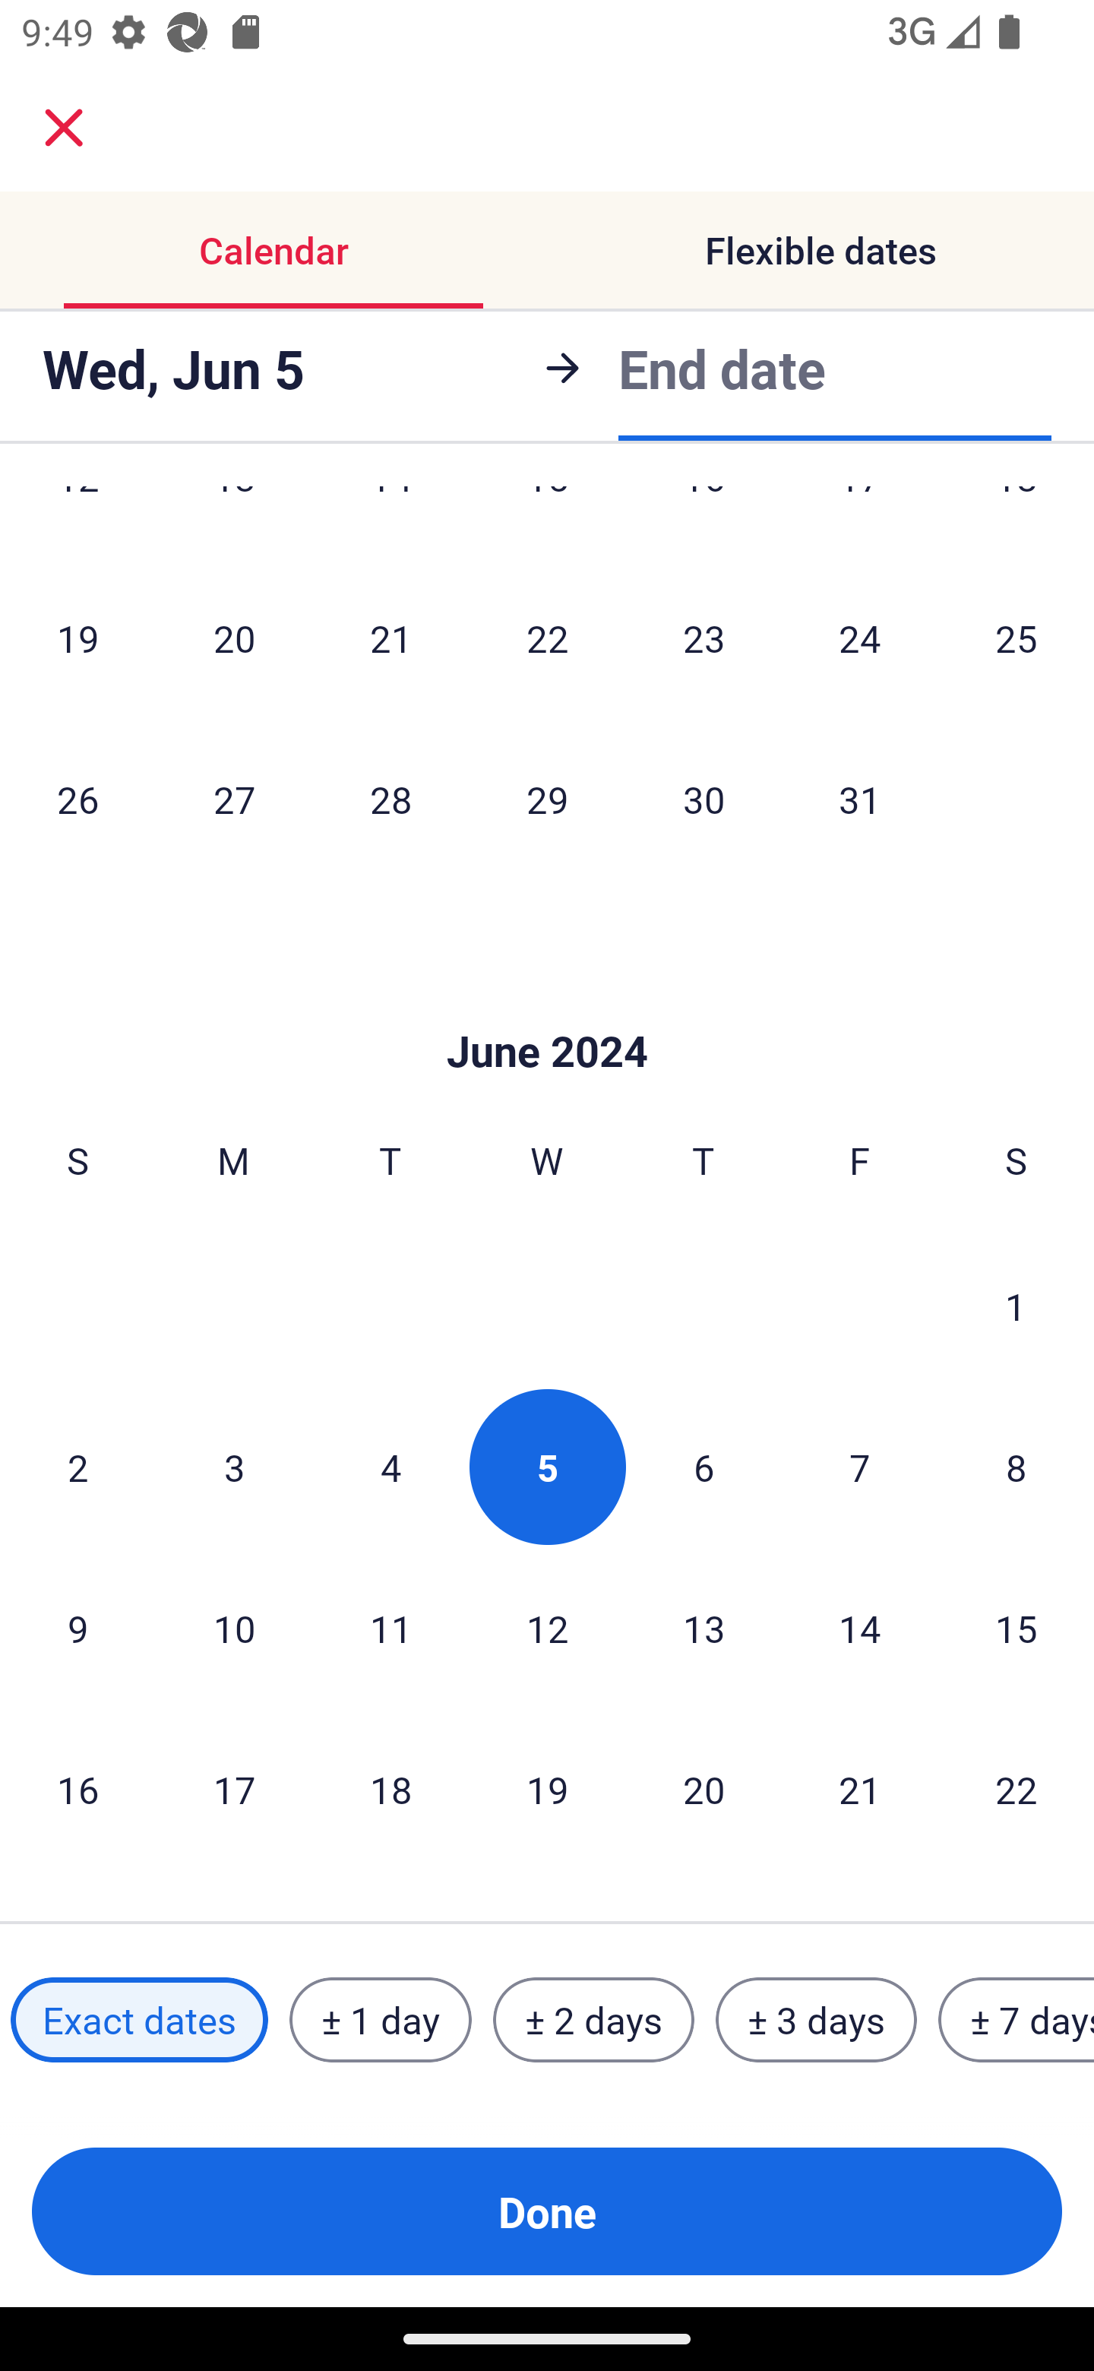 The height and width of the screenshot is (2371, 1094). Describe the element at coordinates (704, 799) in the screenshot. I see `30 Thursday, May 30, 2024` at that location.